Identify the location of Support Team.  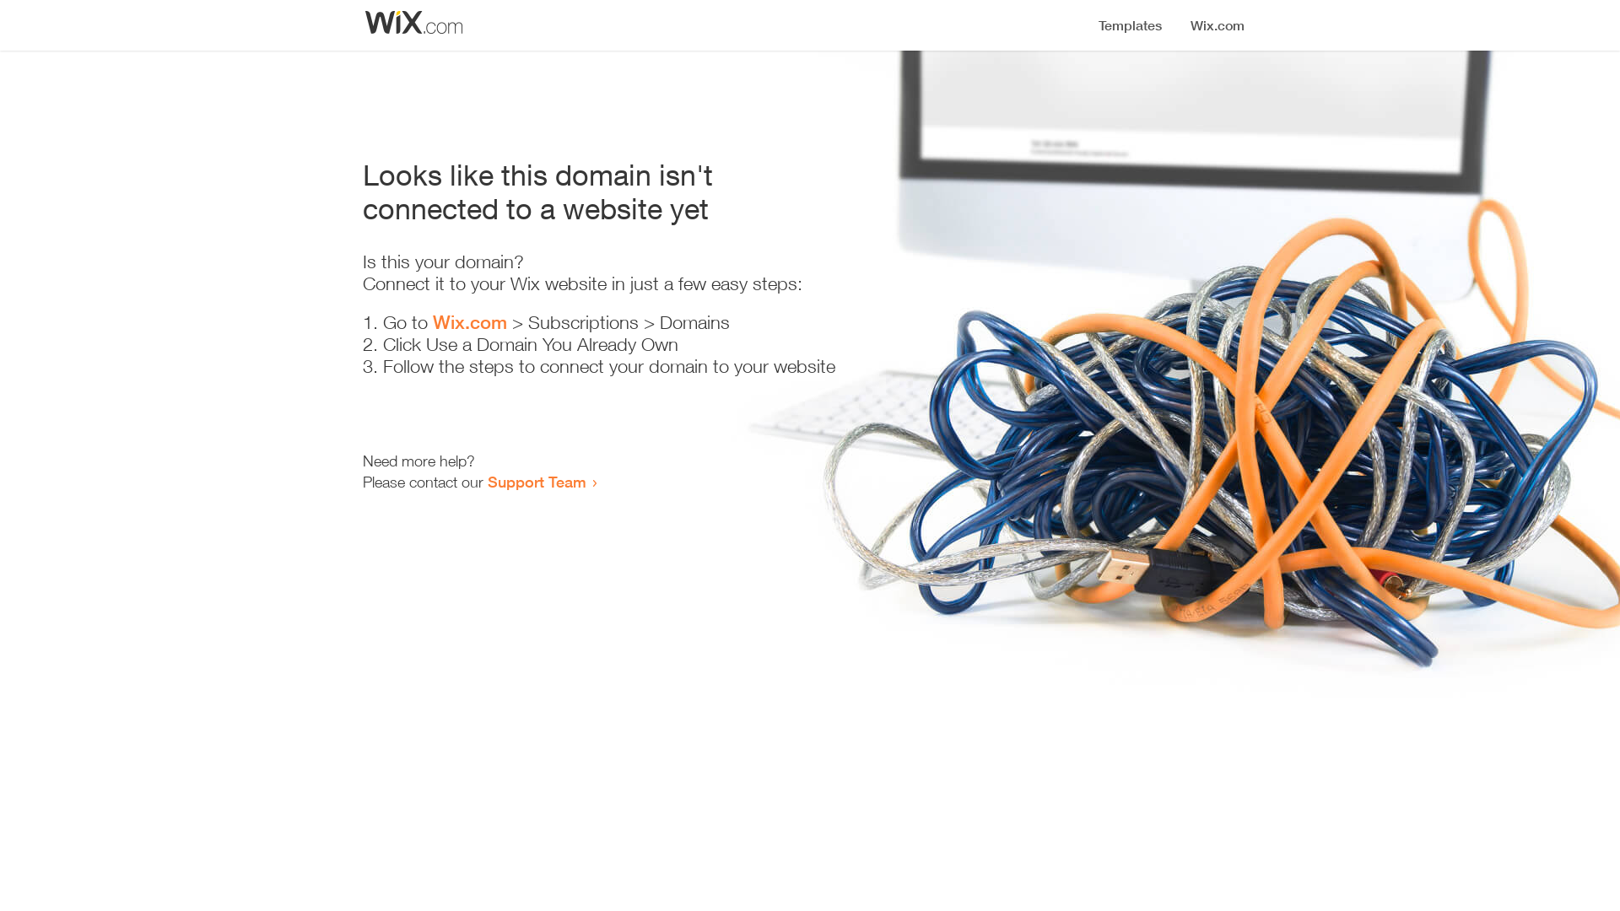
(537, 482).